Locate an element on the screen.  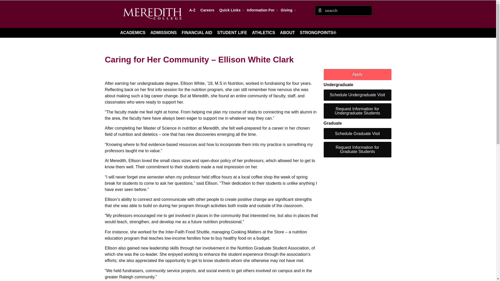
ACADEMICS is located at coordinates (133, 33).